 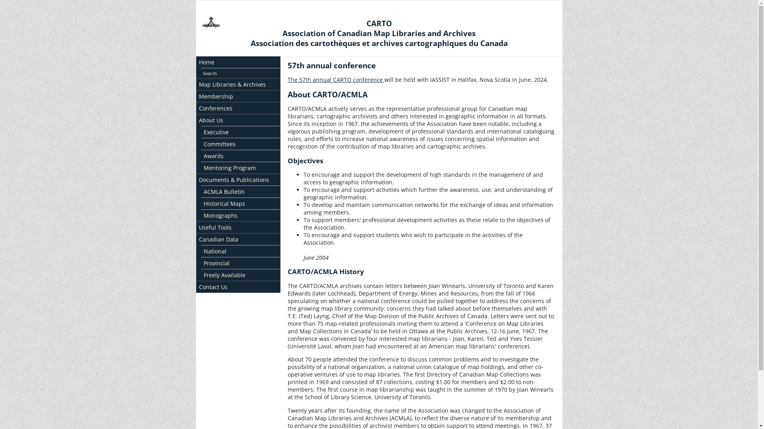 I want to click on National, so click(x=240, y=251).